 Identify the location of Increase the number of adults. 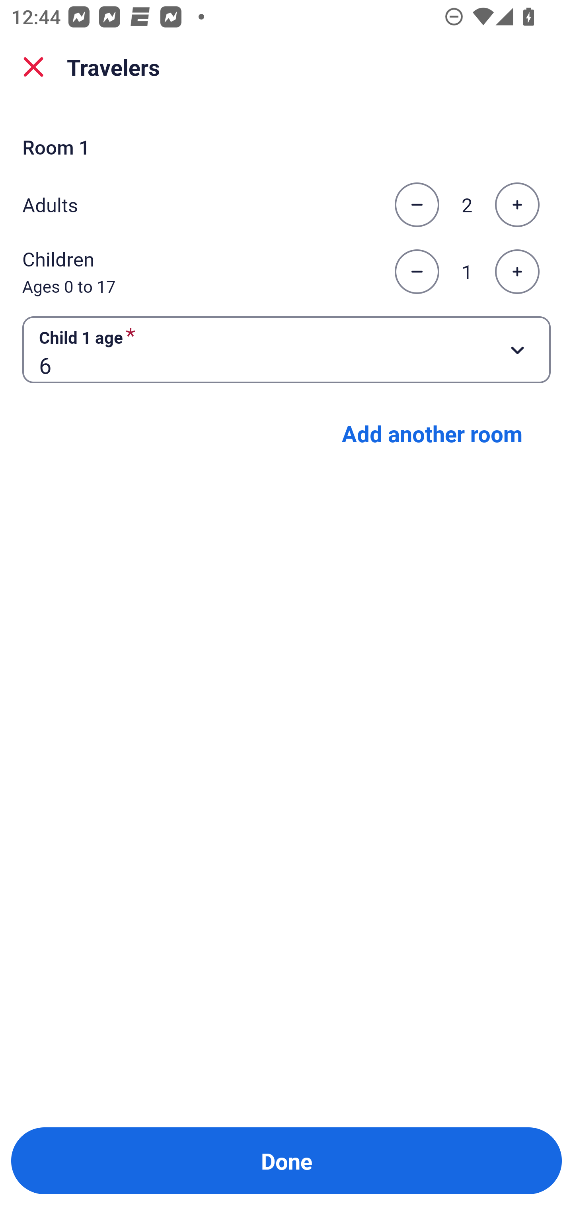
(517, 204).